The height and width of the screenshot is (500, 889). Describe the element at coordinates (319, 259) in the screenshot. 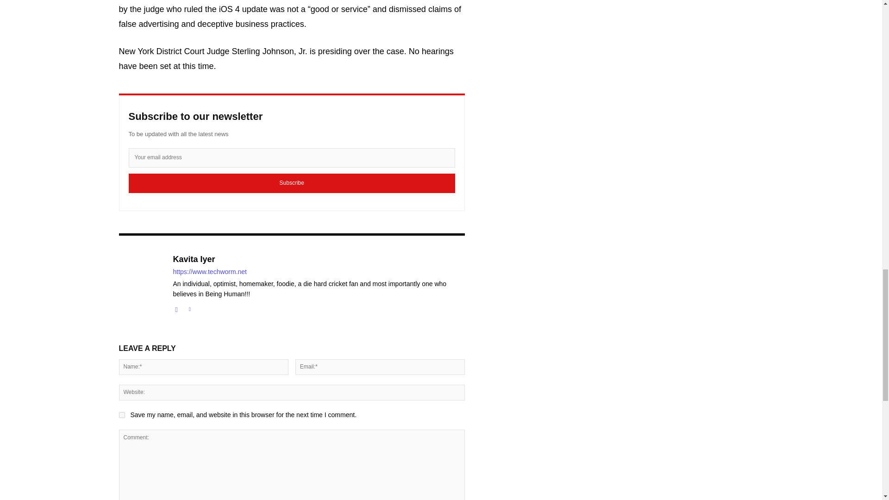

I see `Kavita Iyer` at that location.